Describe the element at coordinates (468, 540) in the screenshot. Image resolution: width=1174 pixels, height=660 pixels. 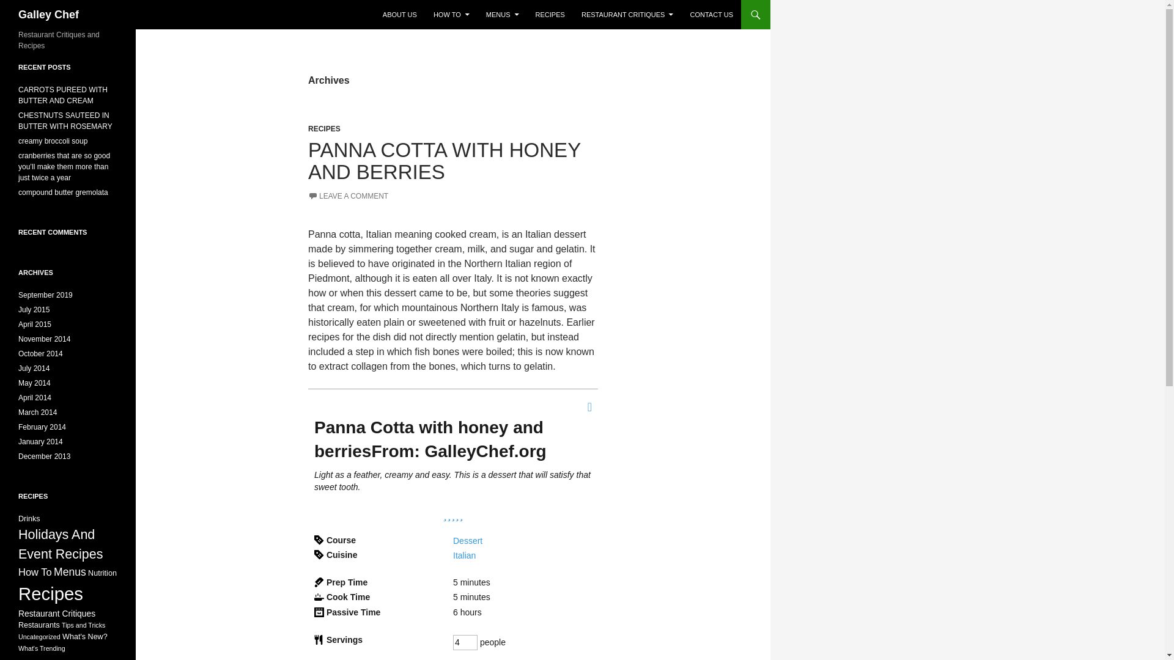
I see `Dessert` at that location.